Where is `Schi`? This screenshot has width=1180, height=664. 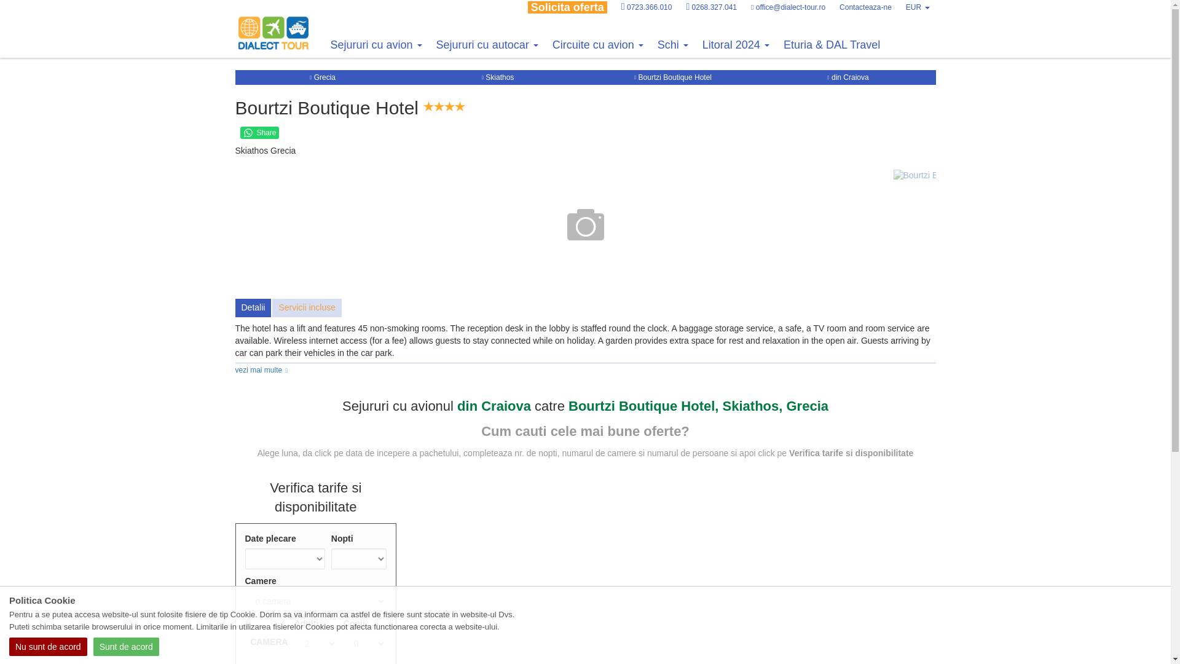 Schi is located at coordinates (672, 45).